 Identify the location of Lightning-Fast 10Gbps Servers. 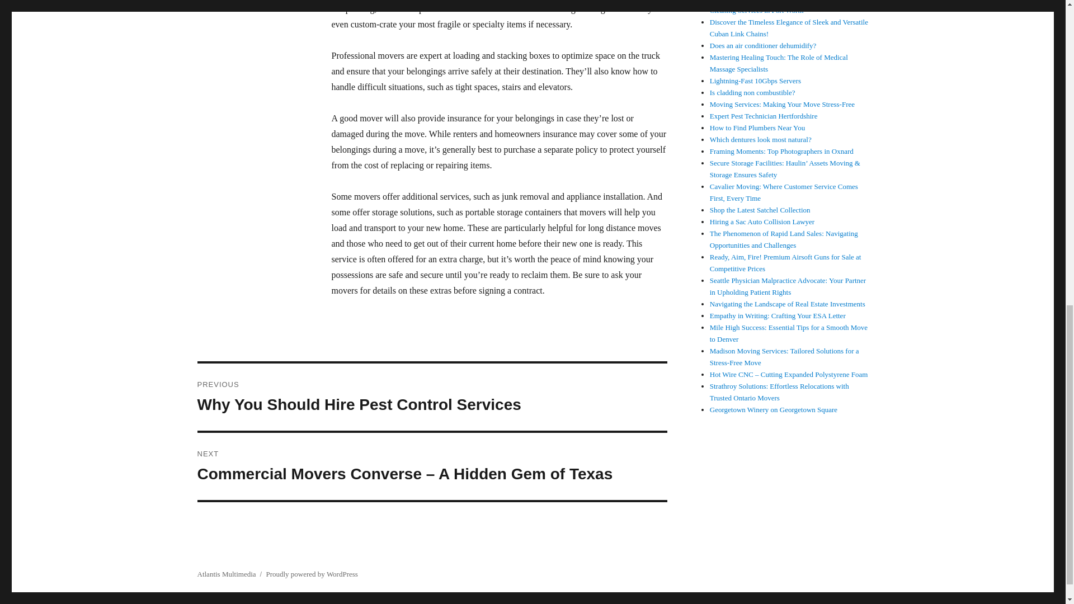
(755, 81).